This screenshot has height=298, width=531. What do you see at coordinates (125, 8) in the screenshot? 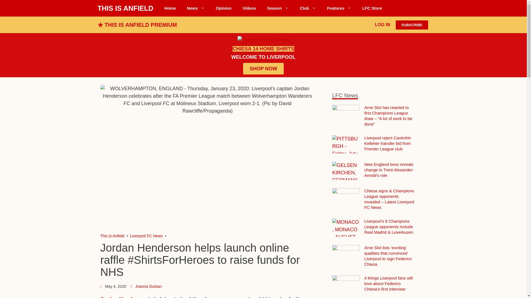
I see `THIS IS ANFIELD` at bounding box center [125, 8].